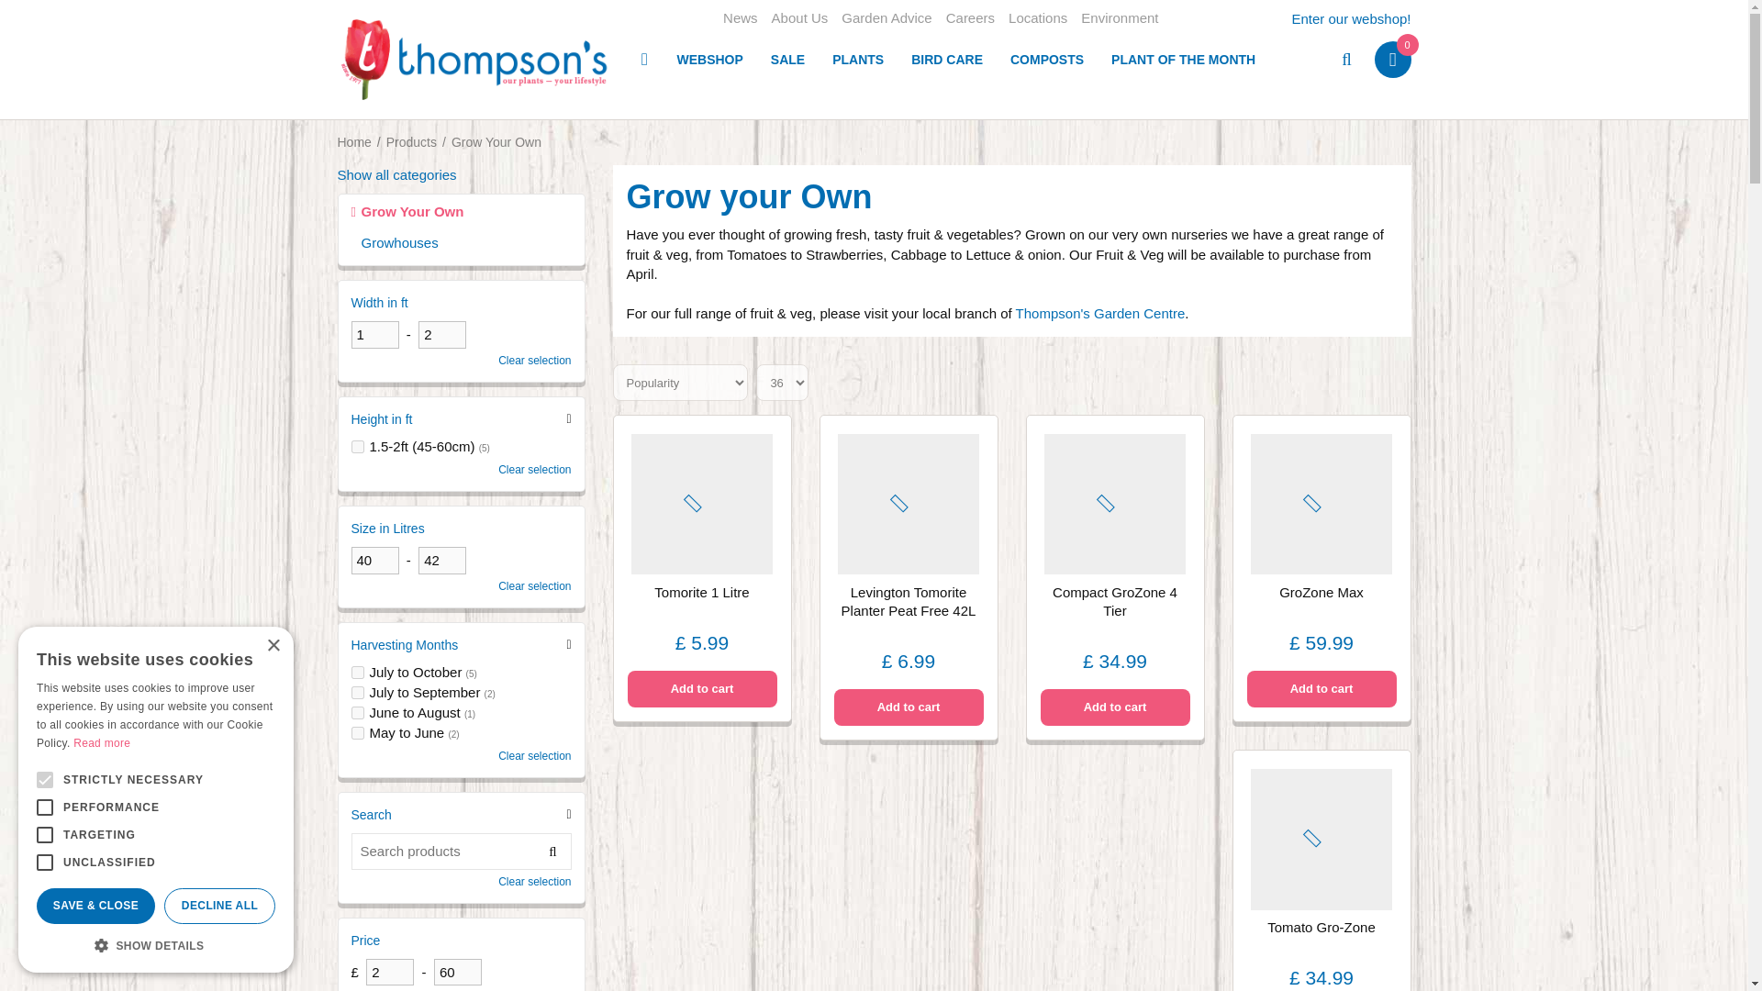 This screenshot has width=1762, height=991. I want to click on 42, so click(442, 560).